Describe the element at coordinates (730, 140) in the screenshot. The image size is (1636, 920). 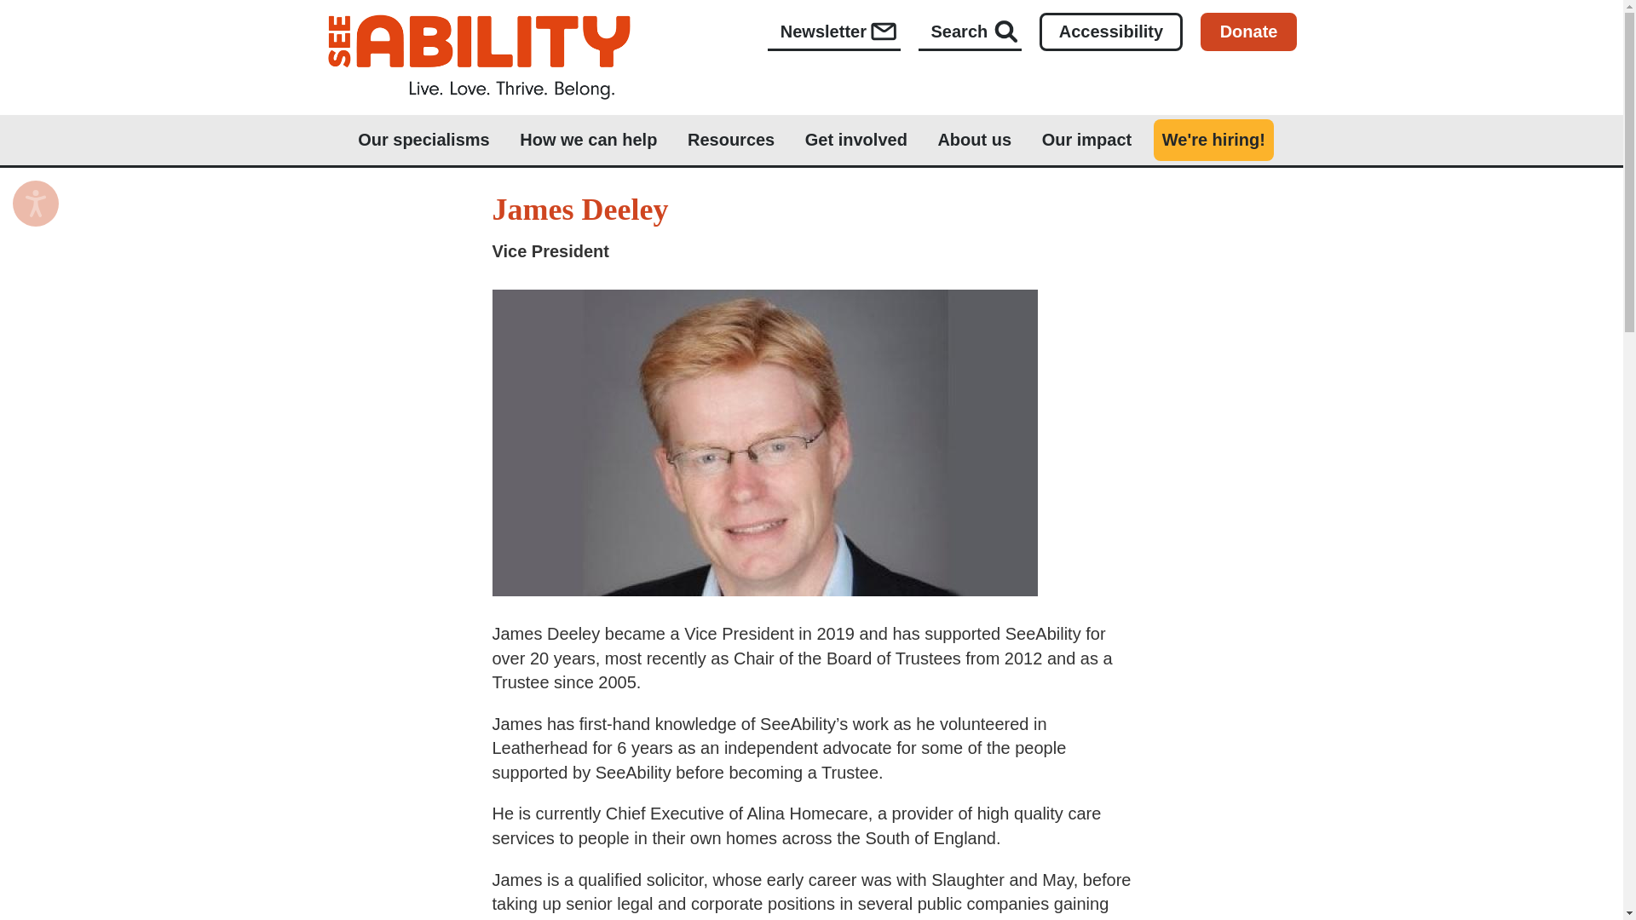
I see `Resources` at that location.